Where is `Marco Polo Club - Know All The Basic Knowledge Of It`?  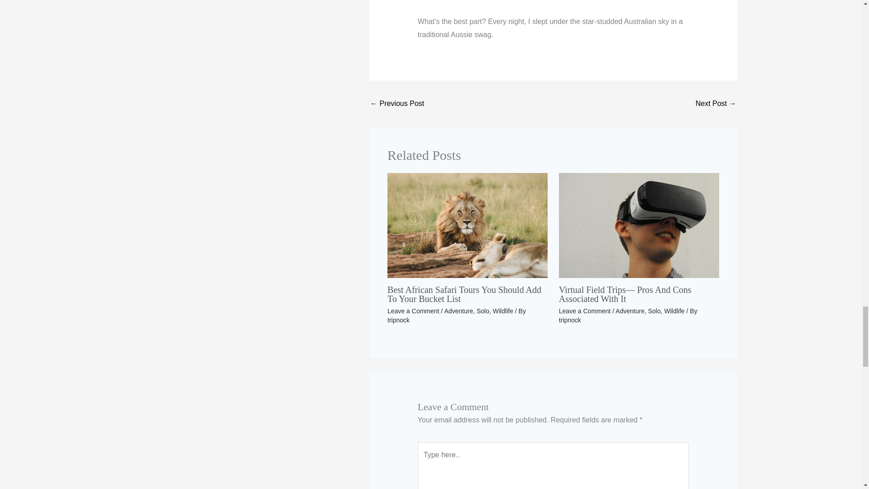
Marco Polo Club - Know All The Basic Knowledge Of It is located at coordinates (396, 104).